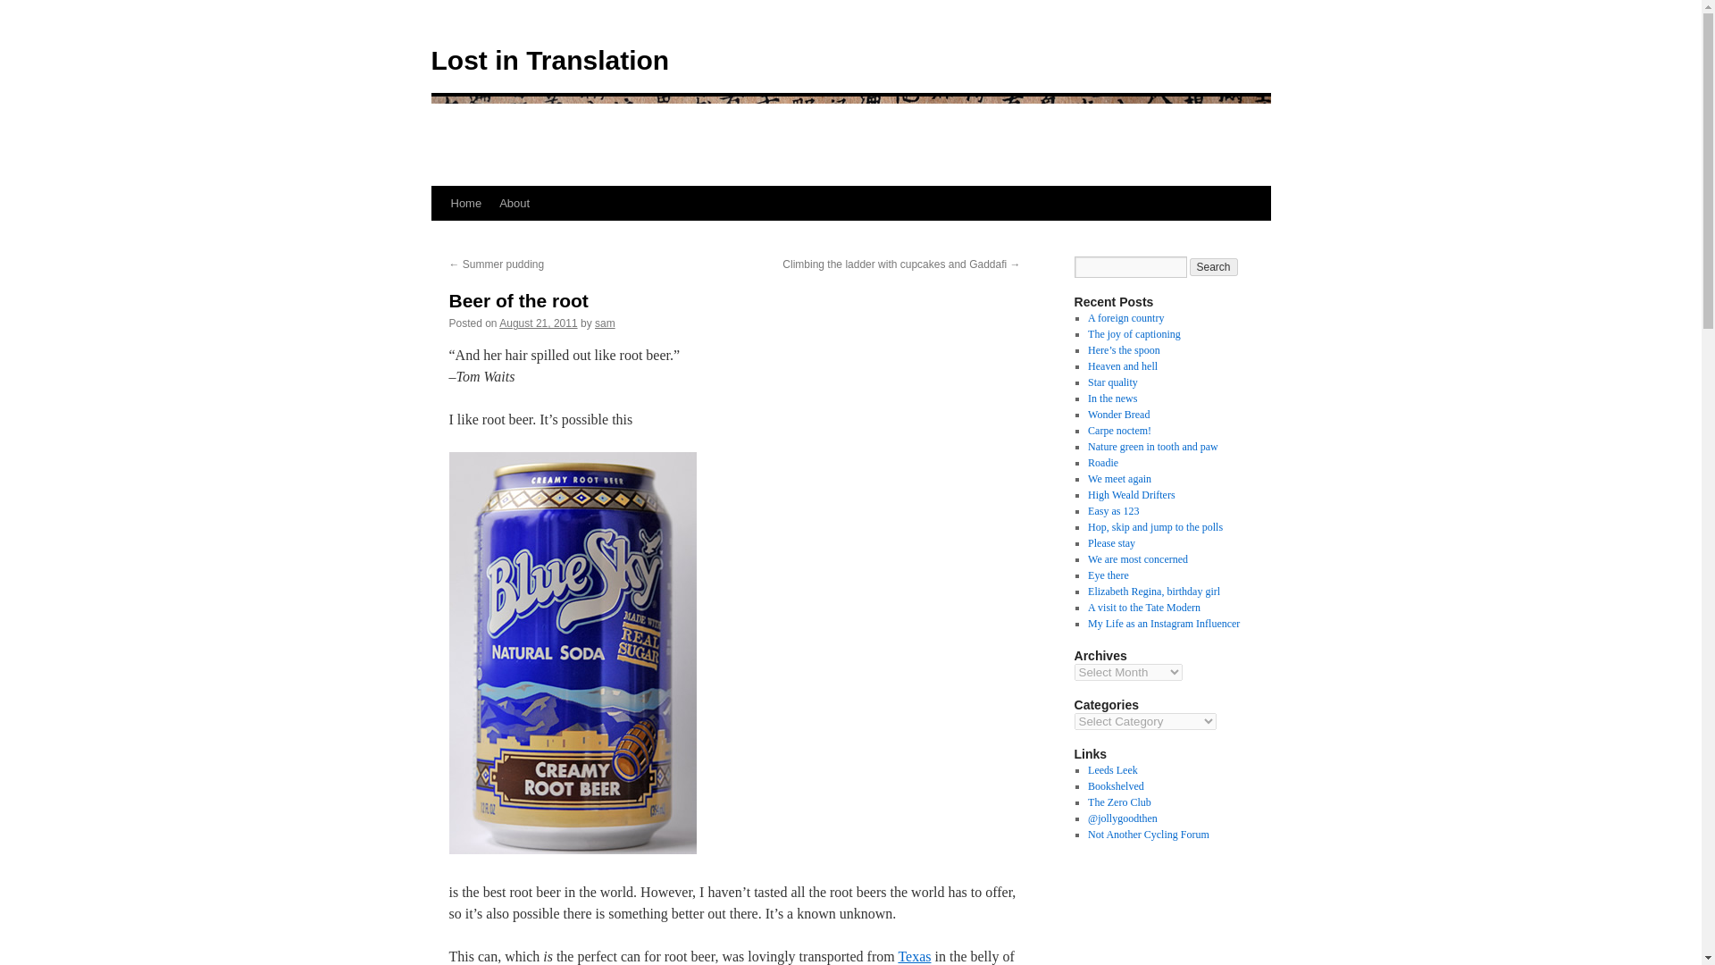  Describe the element at coordinates (1113, 510) in the screenshot. I see `Easy as 123` at that location.